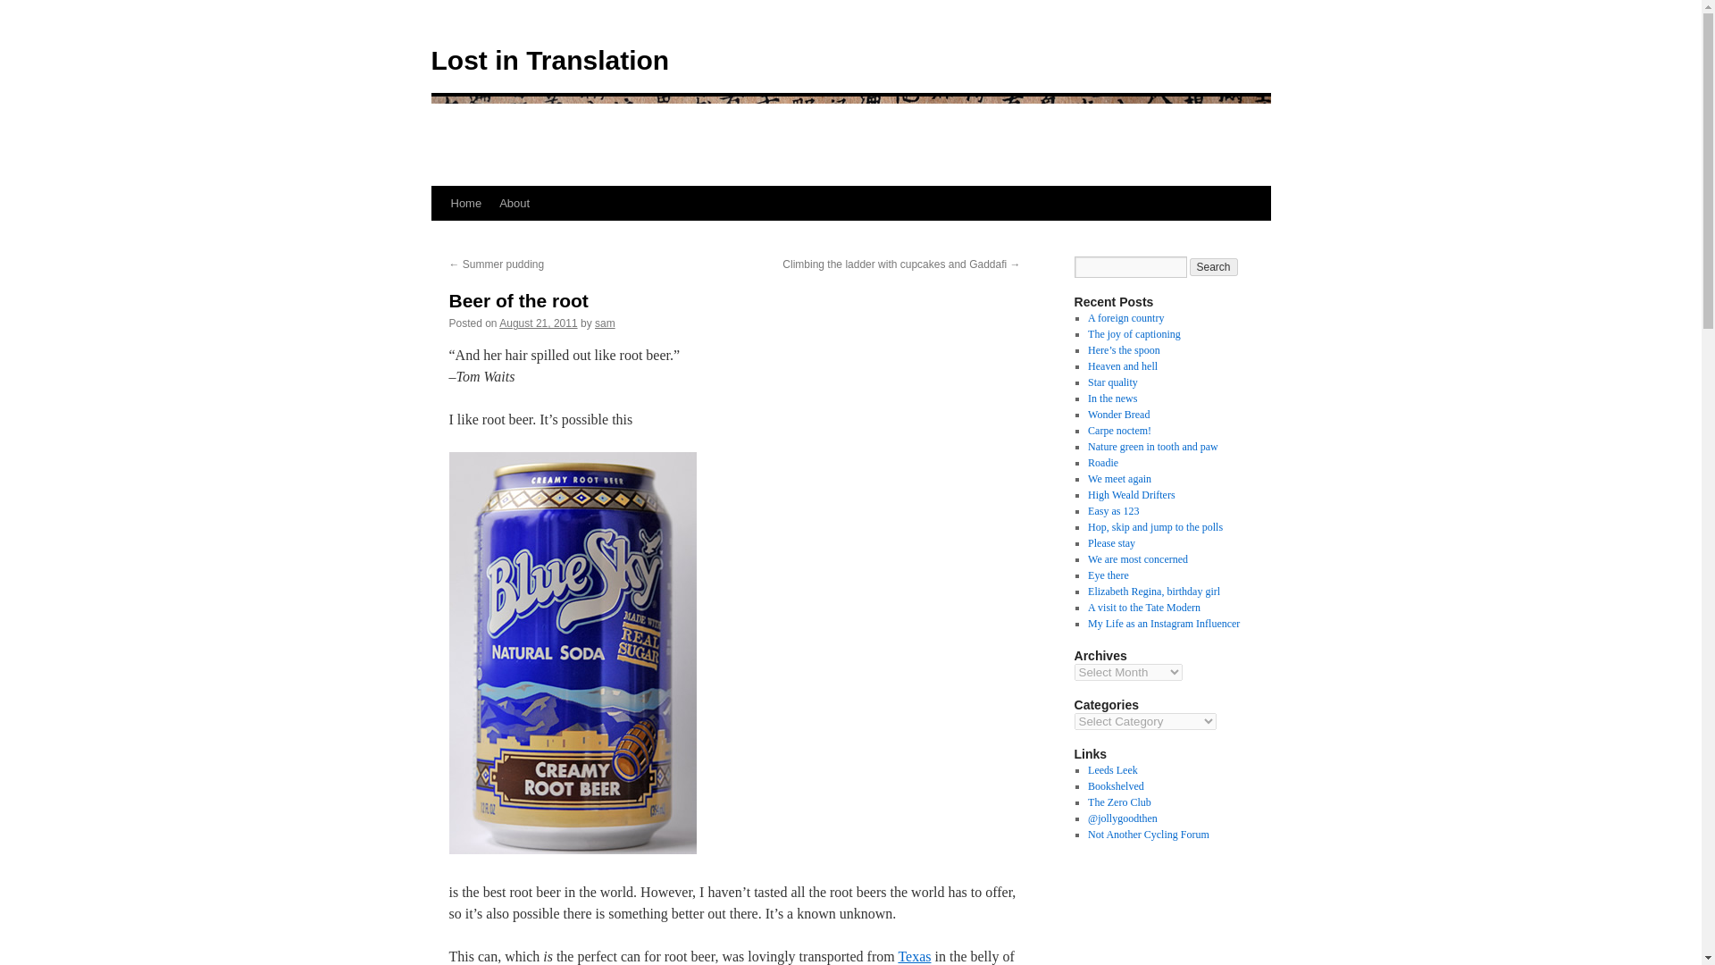  Describe the element at coordinates (1113, 510) in the screenshot. I see `Easy as 123` at that location.